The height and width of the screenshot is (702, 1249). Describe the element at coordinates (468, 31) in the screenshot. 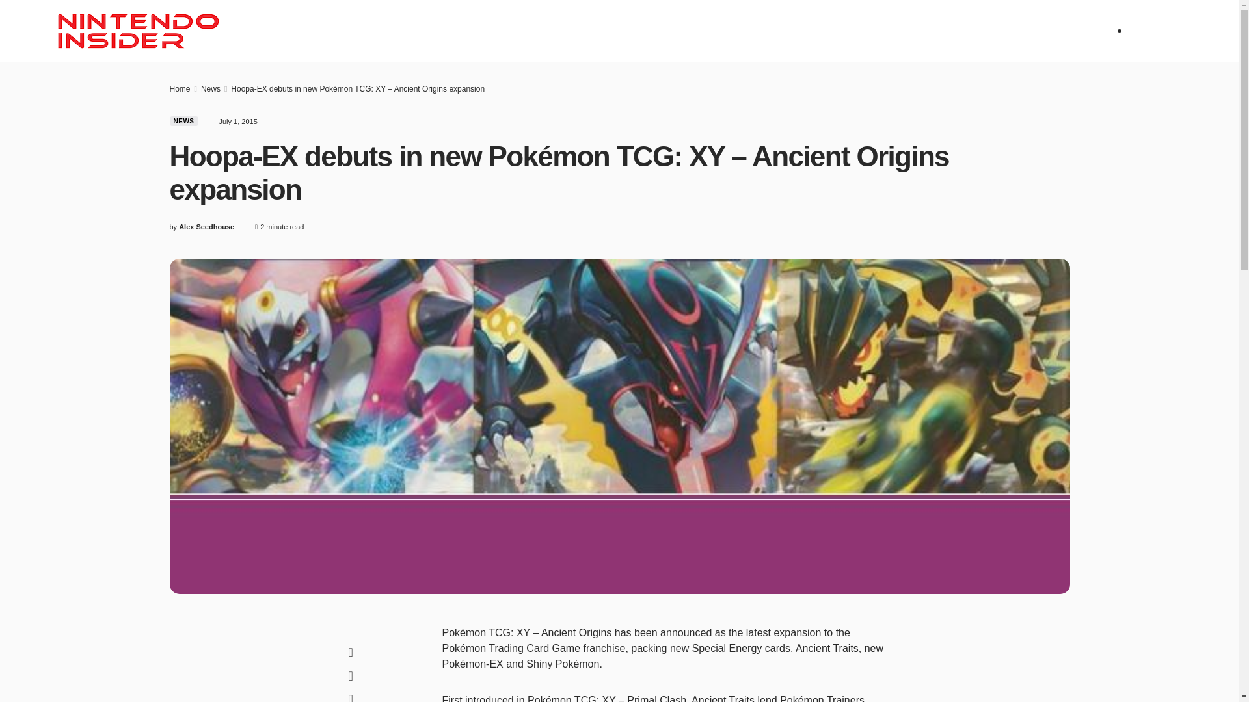

I see `Previews` at that location.